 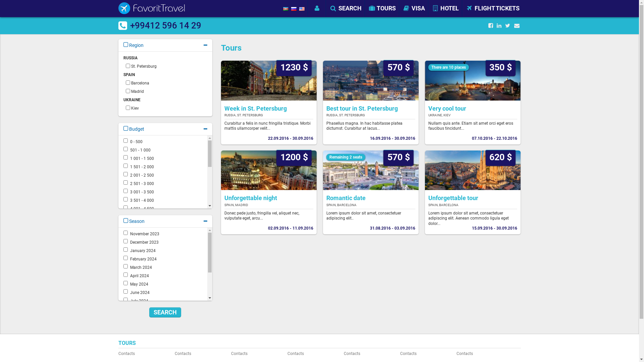 I want to click on TOURS, so click(x=382, y=8).